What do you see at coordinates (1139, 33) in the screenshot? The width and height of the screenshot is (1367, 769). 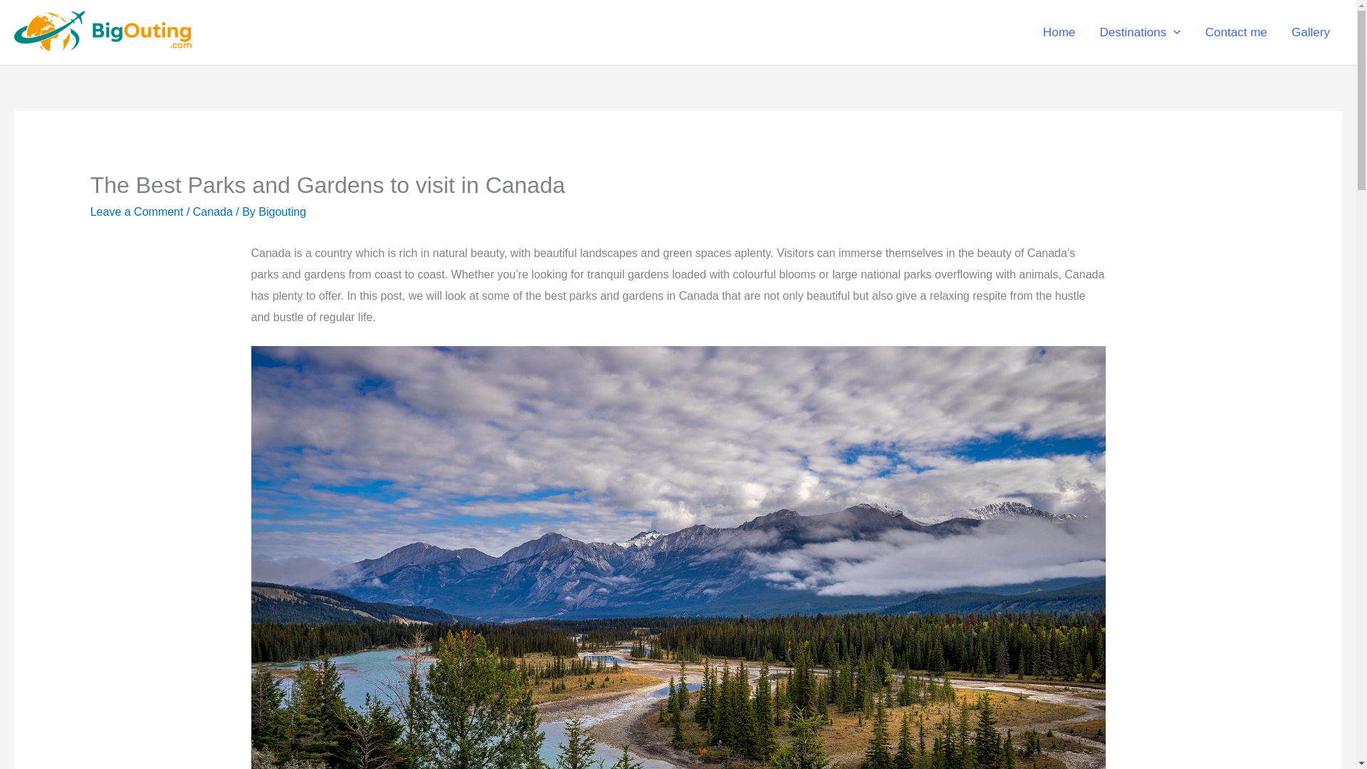 I see `Destinations` at bounding box center [1139, 33].